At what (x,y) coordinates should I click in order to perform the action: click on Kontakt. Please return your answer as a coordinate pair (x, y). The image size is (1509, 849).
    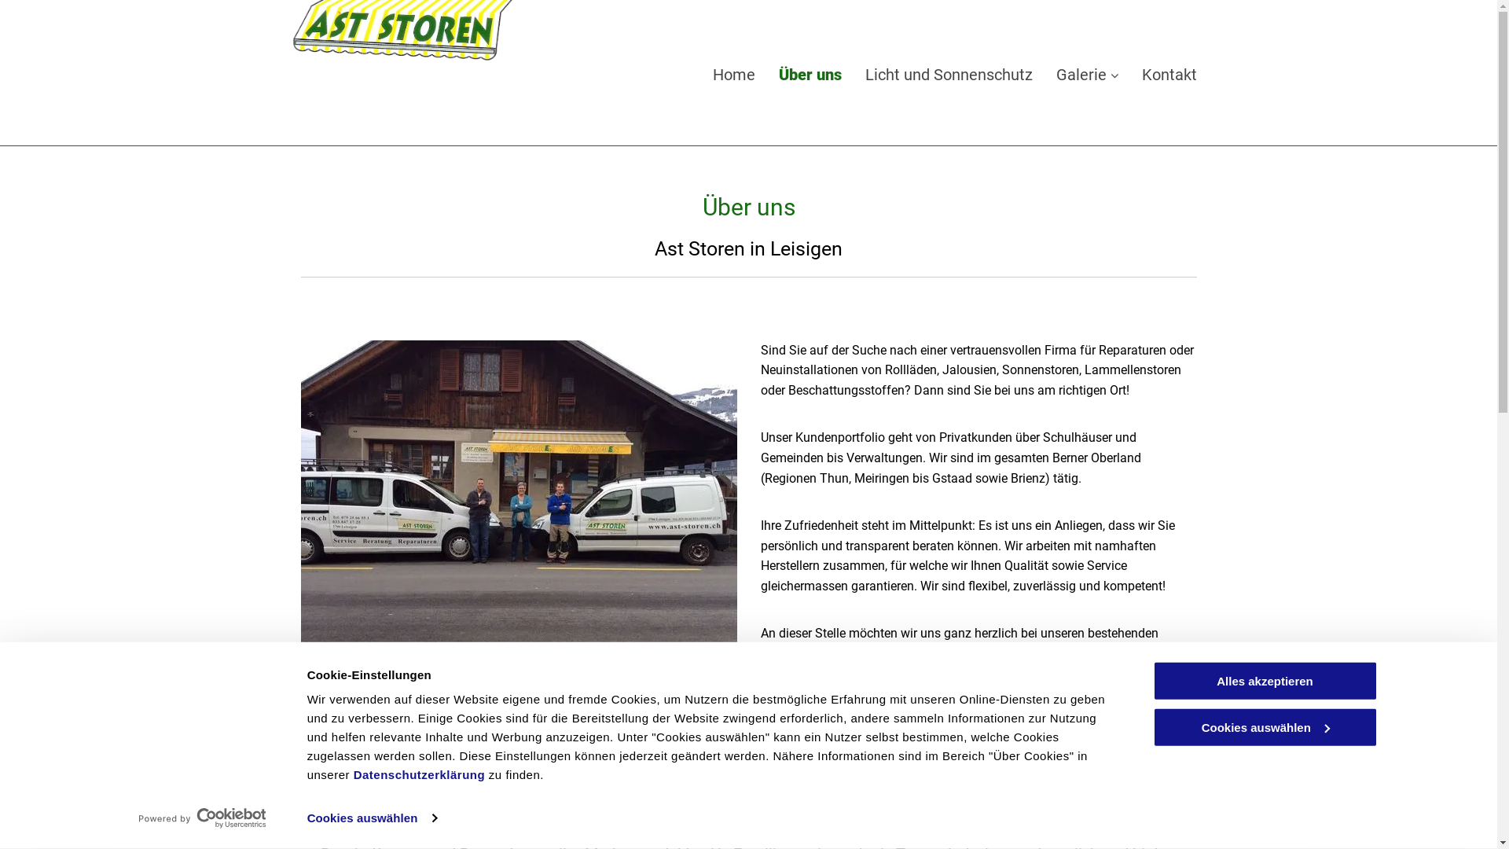
    Looking at the image, I should click on (1169, 85).